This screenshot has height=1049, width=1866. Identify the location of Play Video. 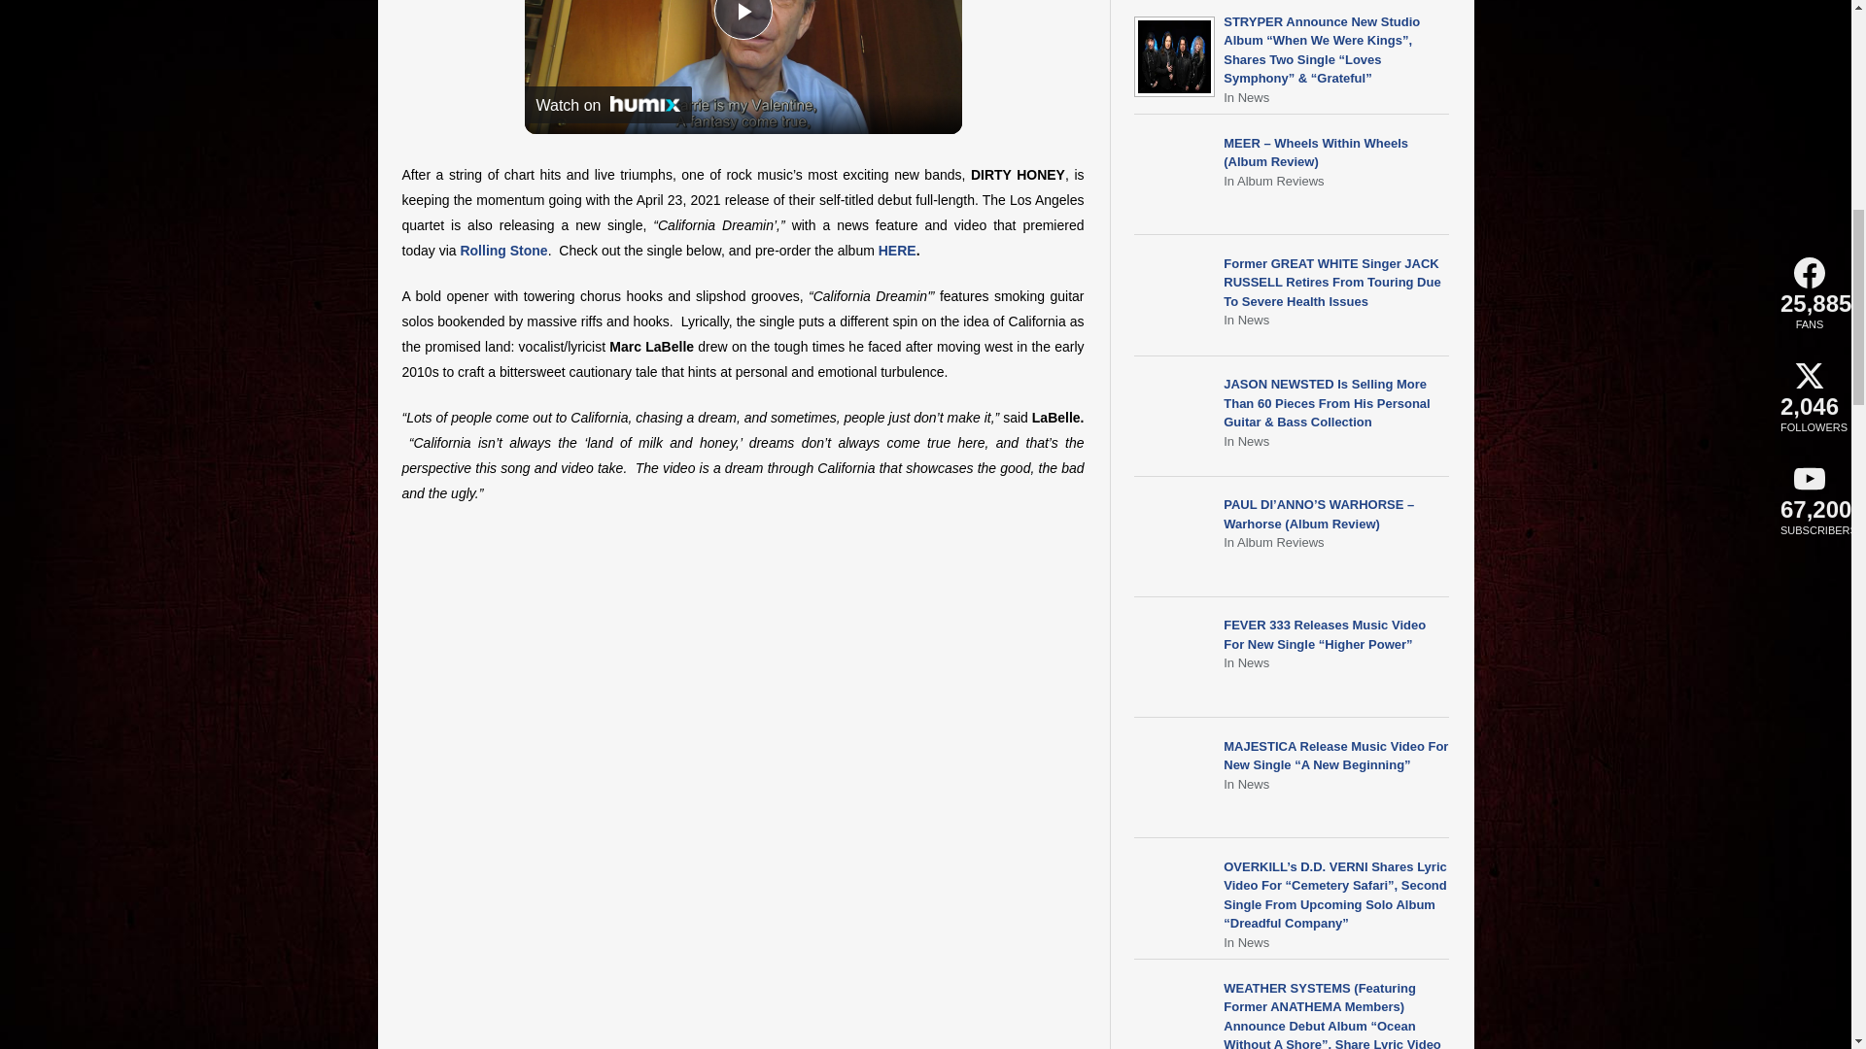
(743, 19).